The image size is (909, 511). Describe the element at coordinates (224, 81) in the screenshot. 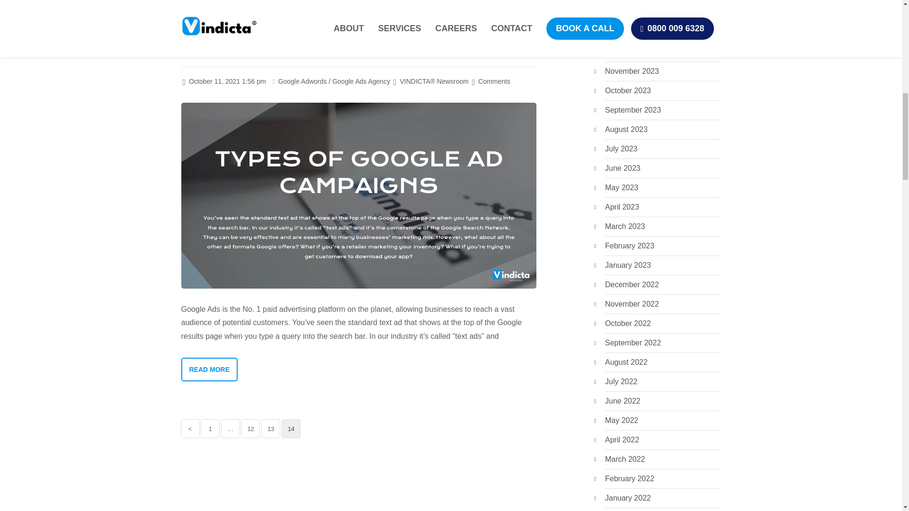

I see `October 11, 2021 1:56 pm` at that location.